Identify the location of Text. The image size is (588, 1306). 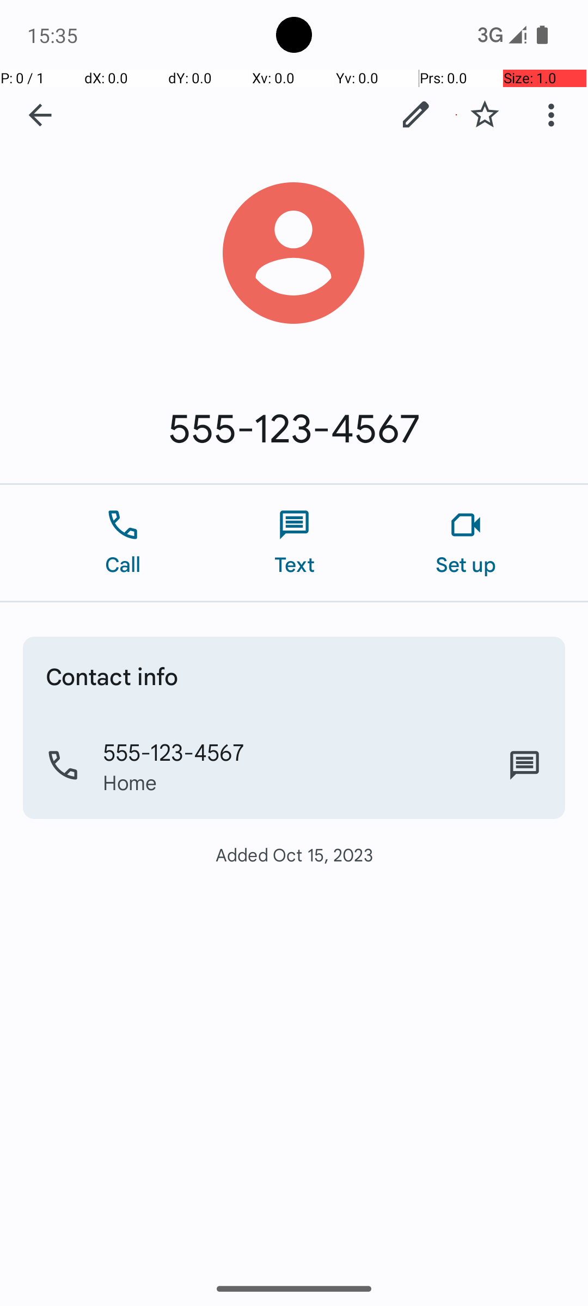
(294, 543).